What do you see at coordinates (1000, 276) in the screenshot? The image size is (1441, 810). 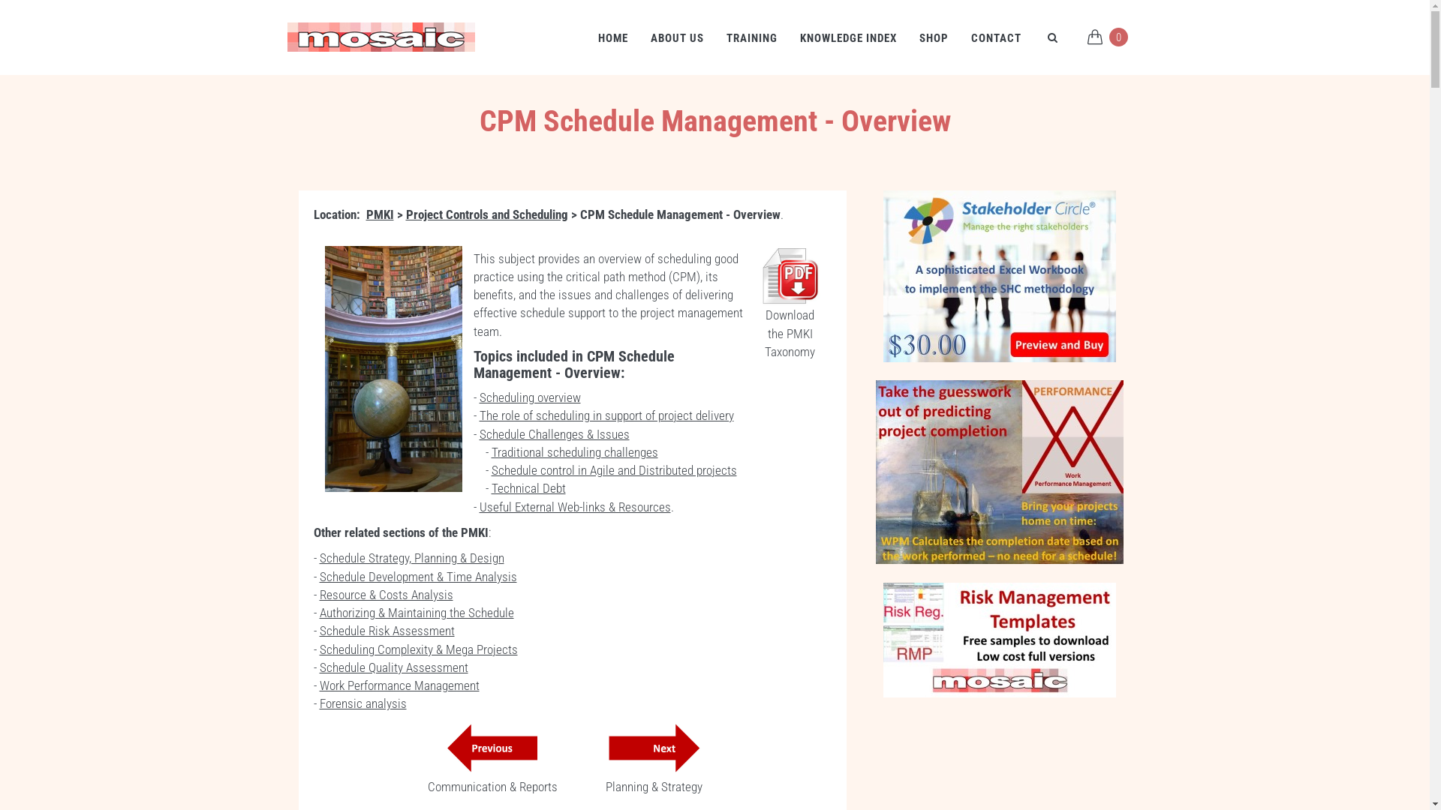 I see `Easy Stakeholder Management` at bounding box center [1000, 276].